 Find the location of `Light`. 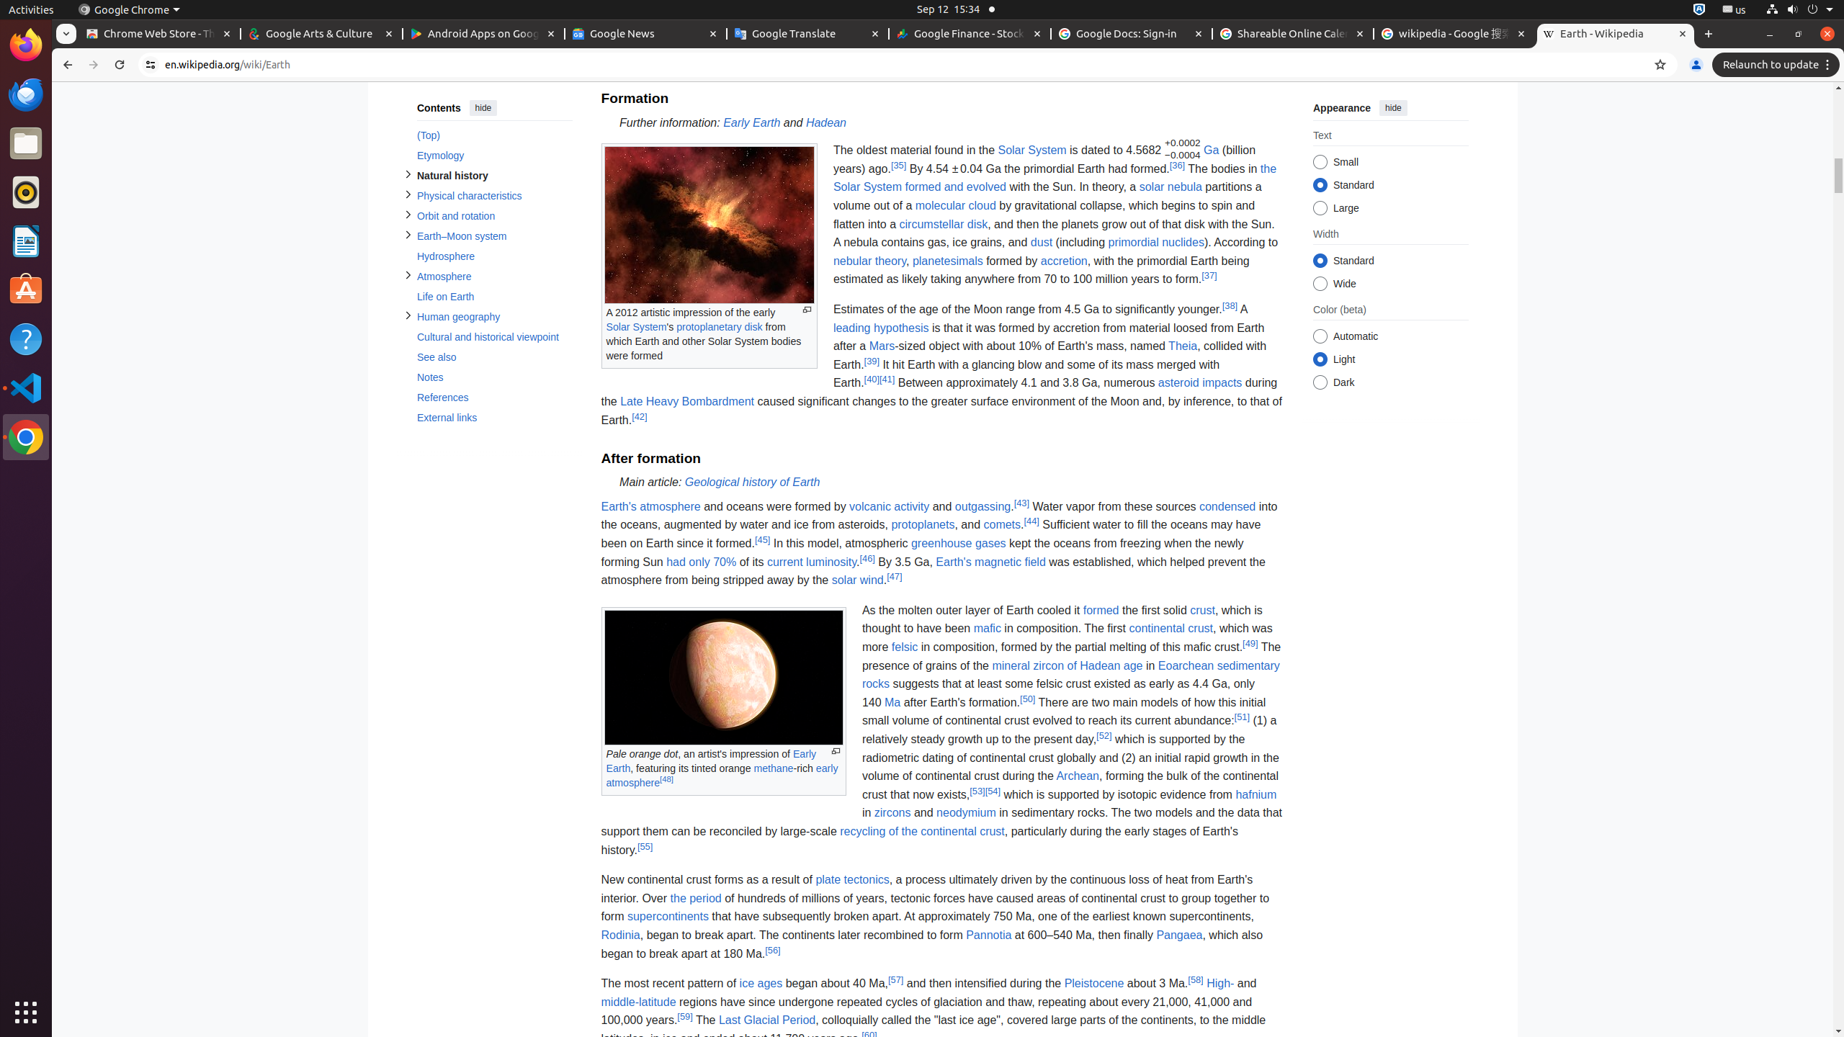

Light is located at coordinates (1320, 360).